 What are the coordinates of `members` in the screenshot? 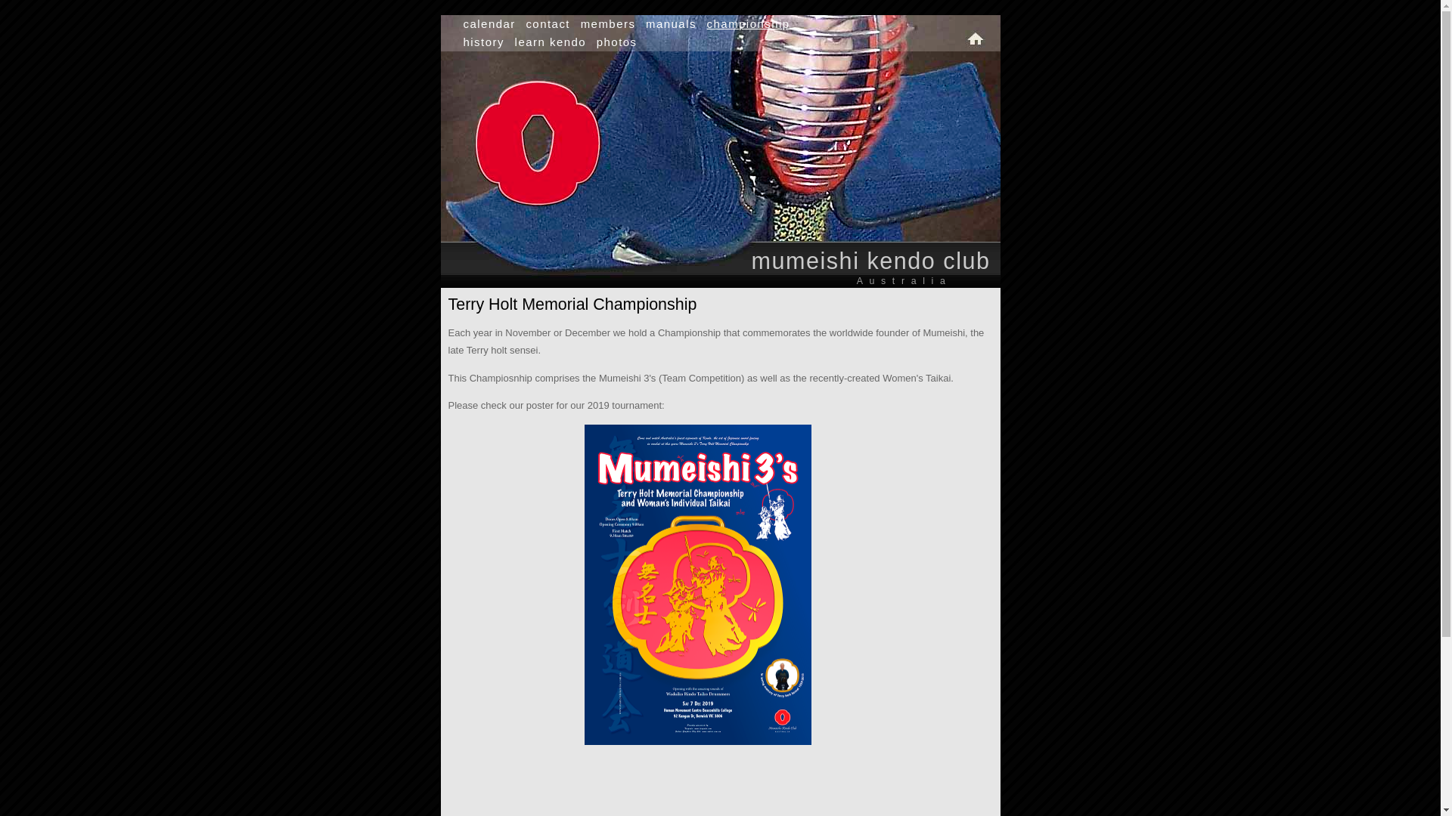 It's located at (608, 24).